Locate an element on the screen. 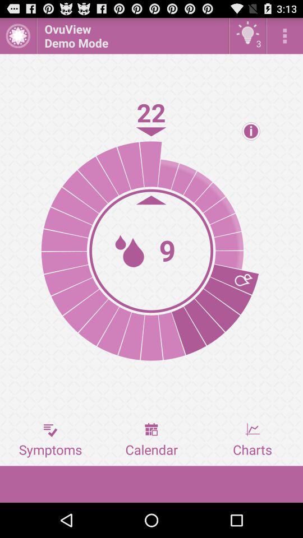  open item next to the calendar item is located at coordinates (252, 440).